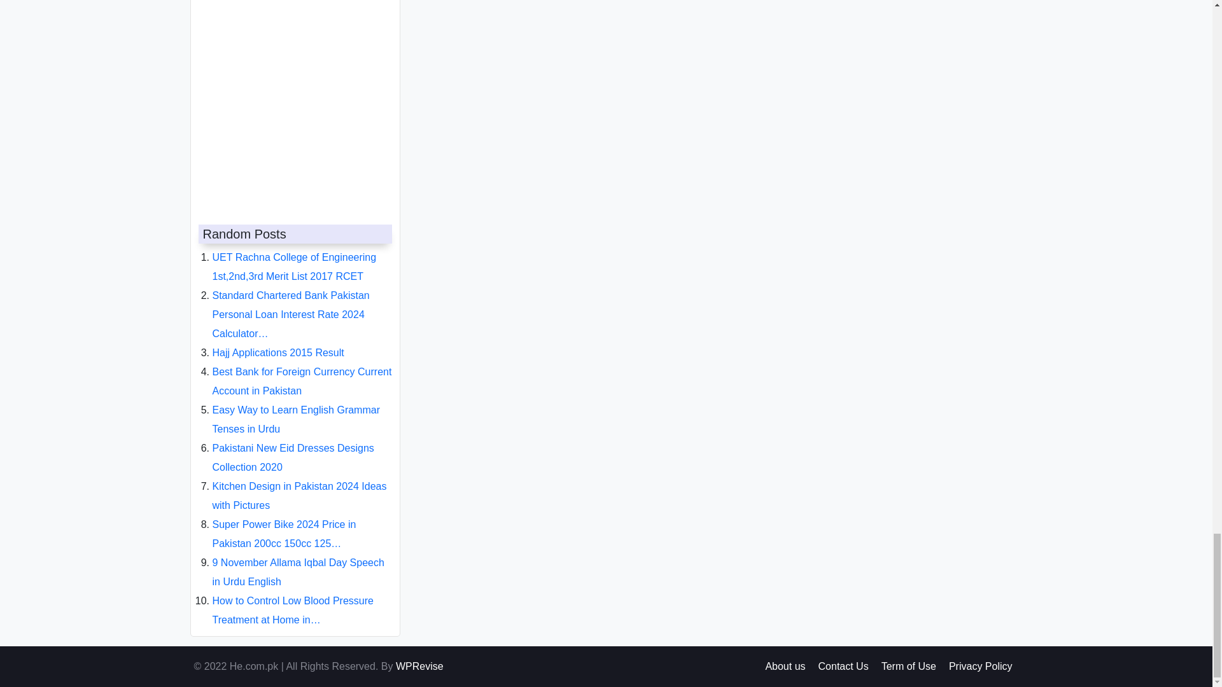 This screenshot has width=1222, height=687. What do you see at coordinates (293, 447) in the screenshot?
I see `Pakistani New Eid Dresses Designs Collection 2020` at bounding box center [293, 447].